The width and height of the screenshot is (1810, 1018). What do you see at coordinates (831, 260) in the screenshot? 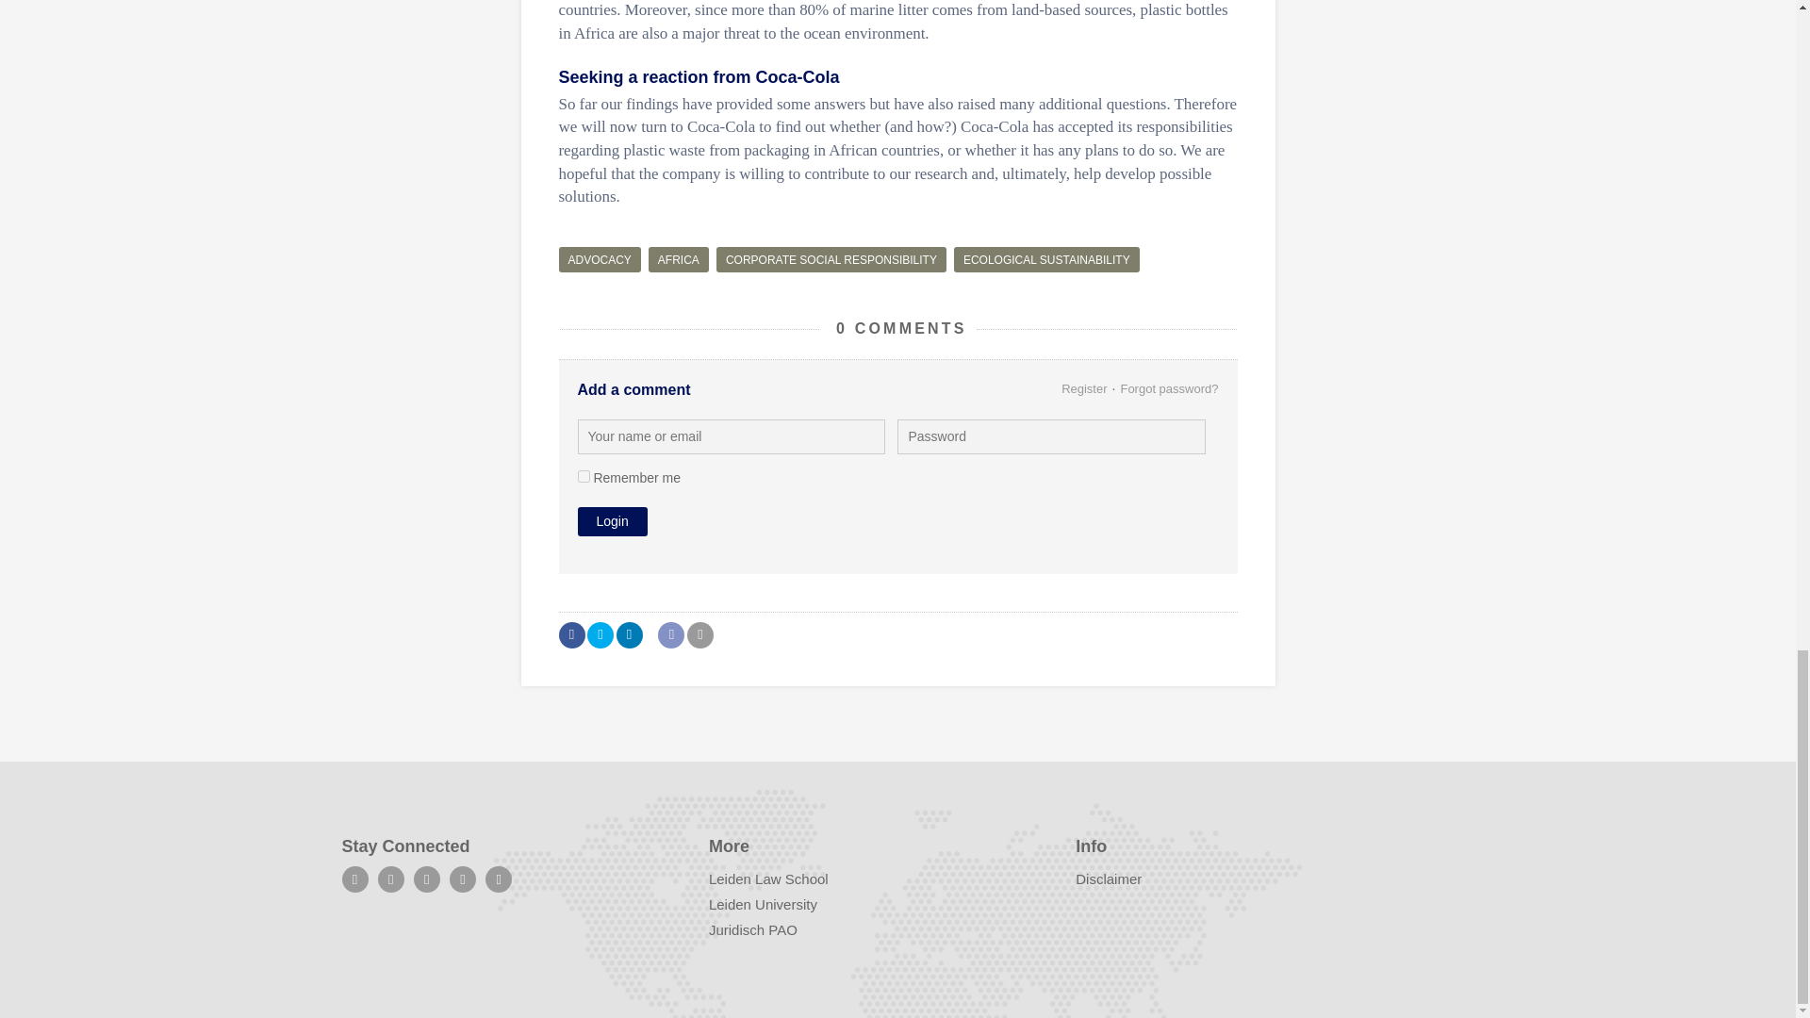
I see `CORPORATE SOCIAL RESPONSIBILITY` at bounding box center [831, 260].